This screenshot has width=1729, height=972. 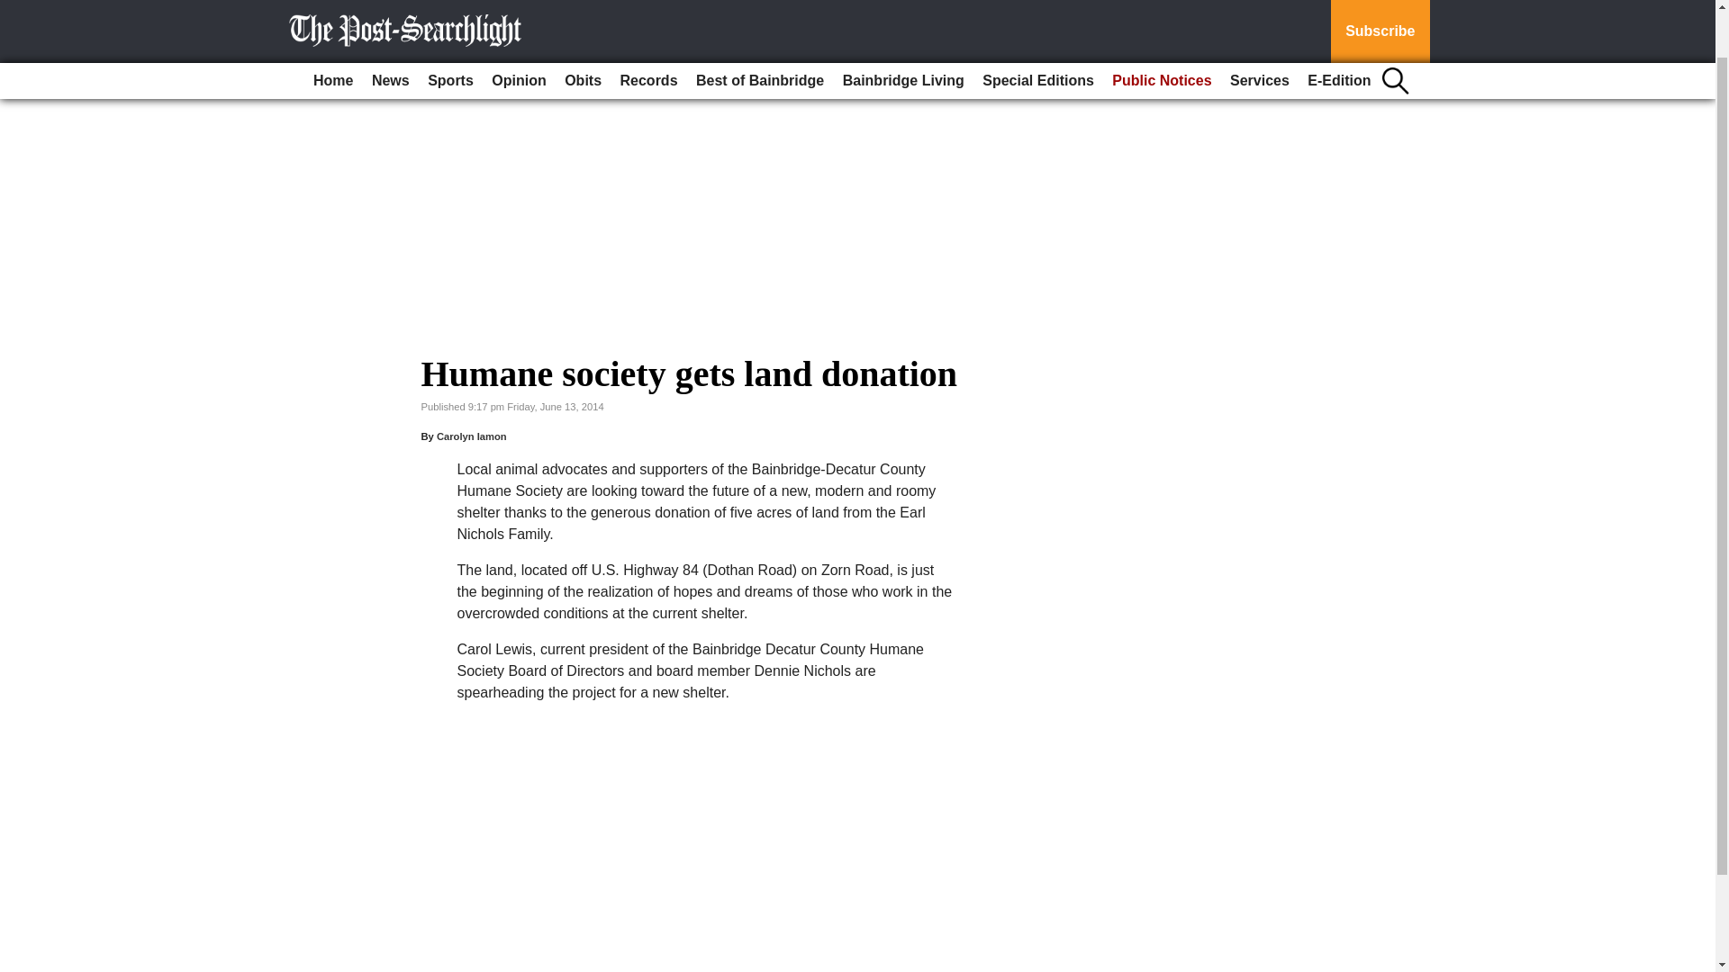 I want to click on Bainbridge Living, so click(x=903, y=27).